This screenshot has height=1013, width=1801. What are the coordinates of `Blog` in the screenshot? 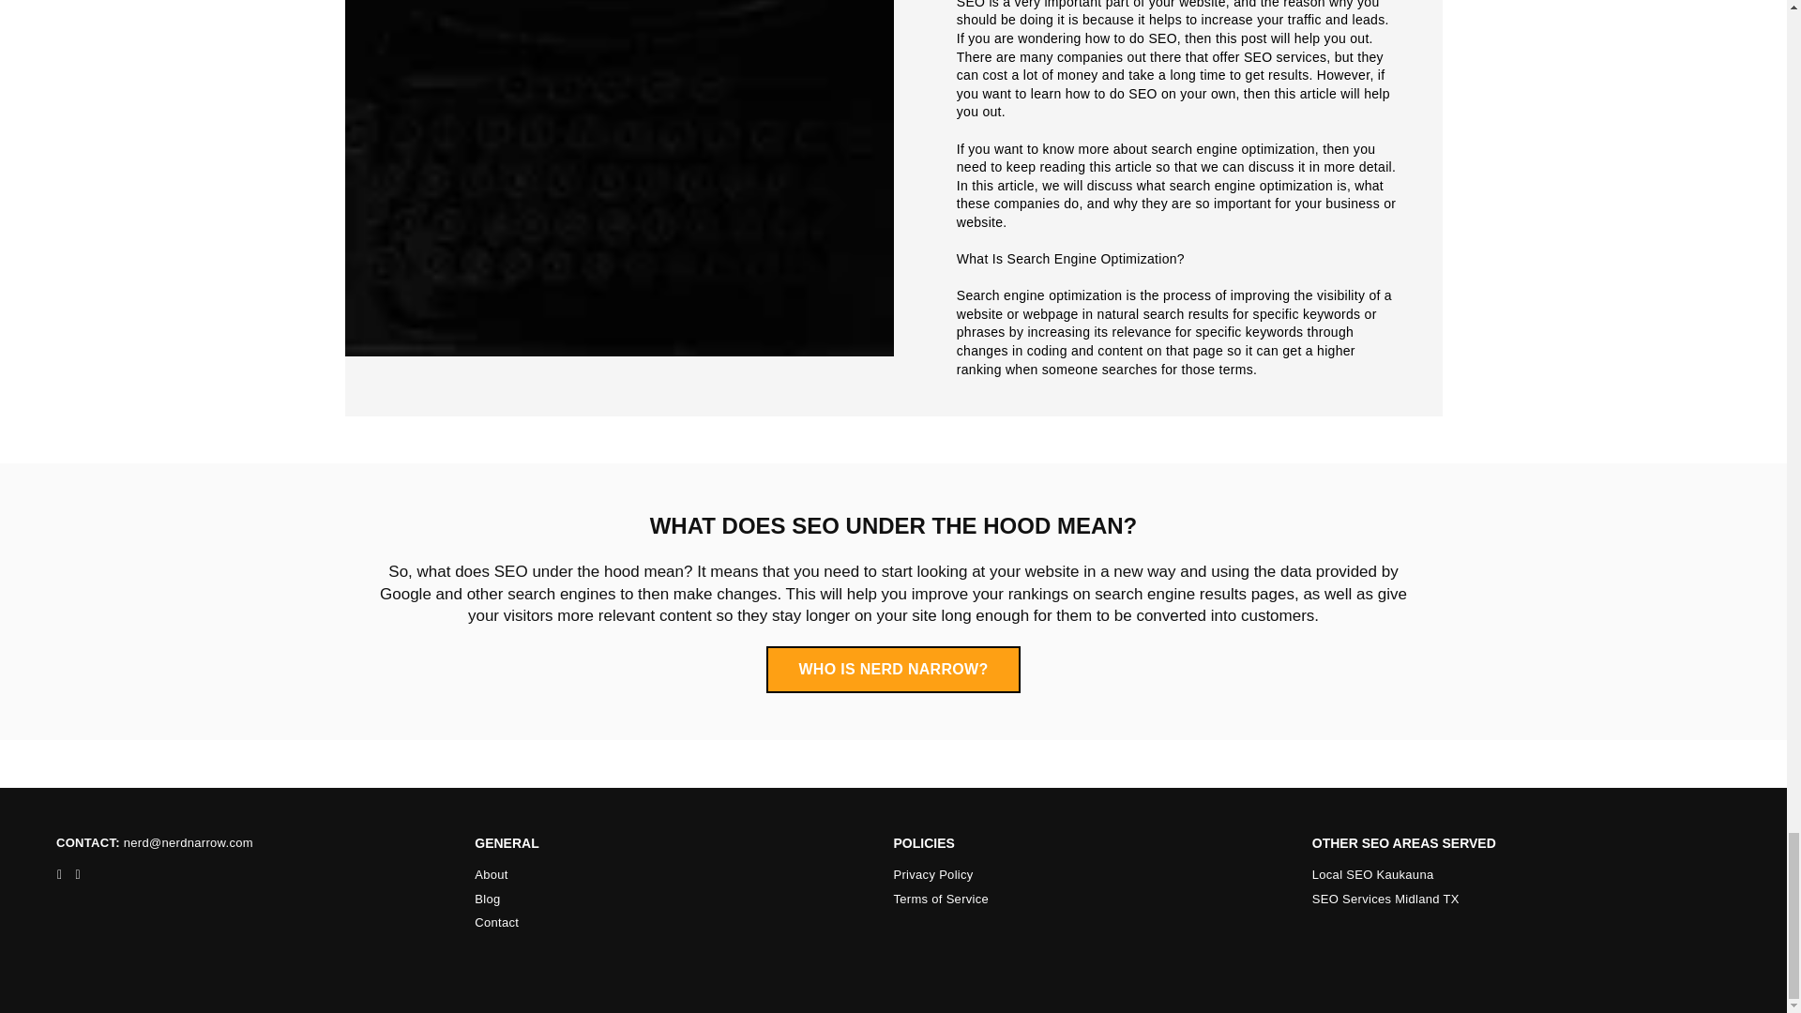 It's located at (488, 899).